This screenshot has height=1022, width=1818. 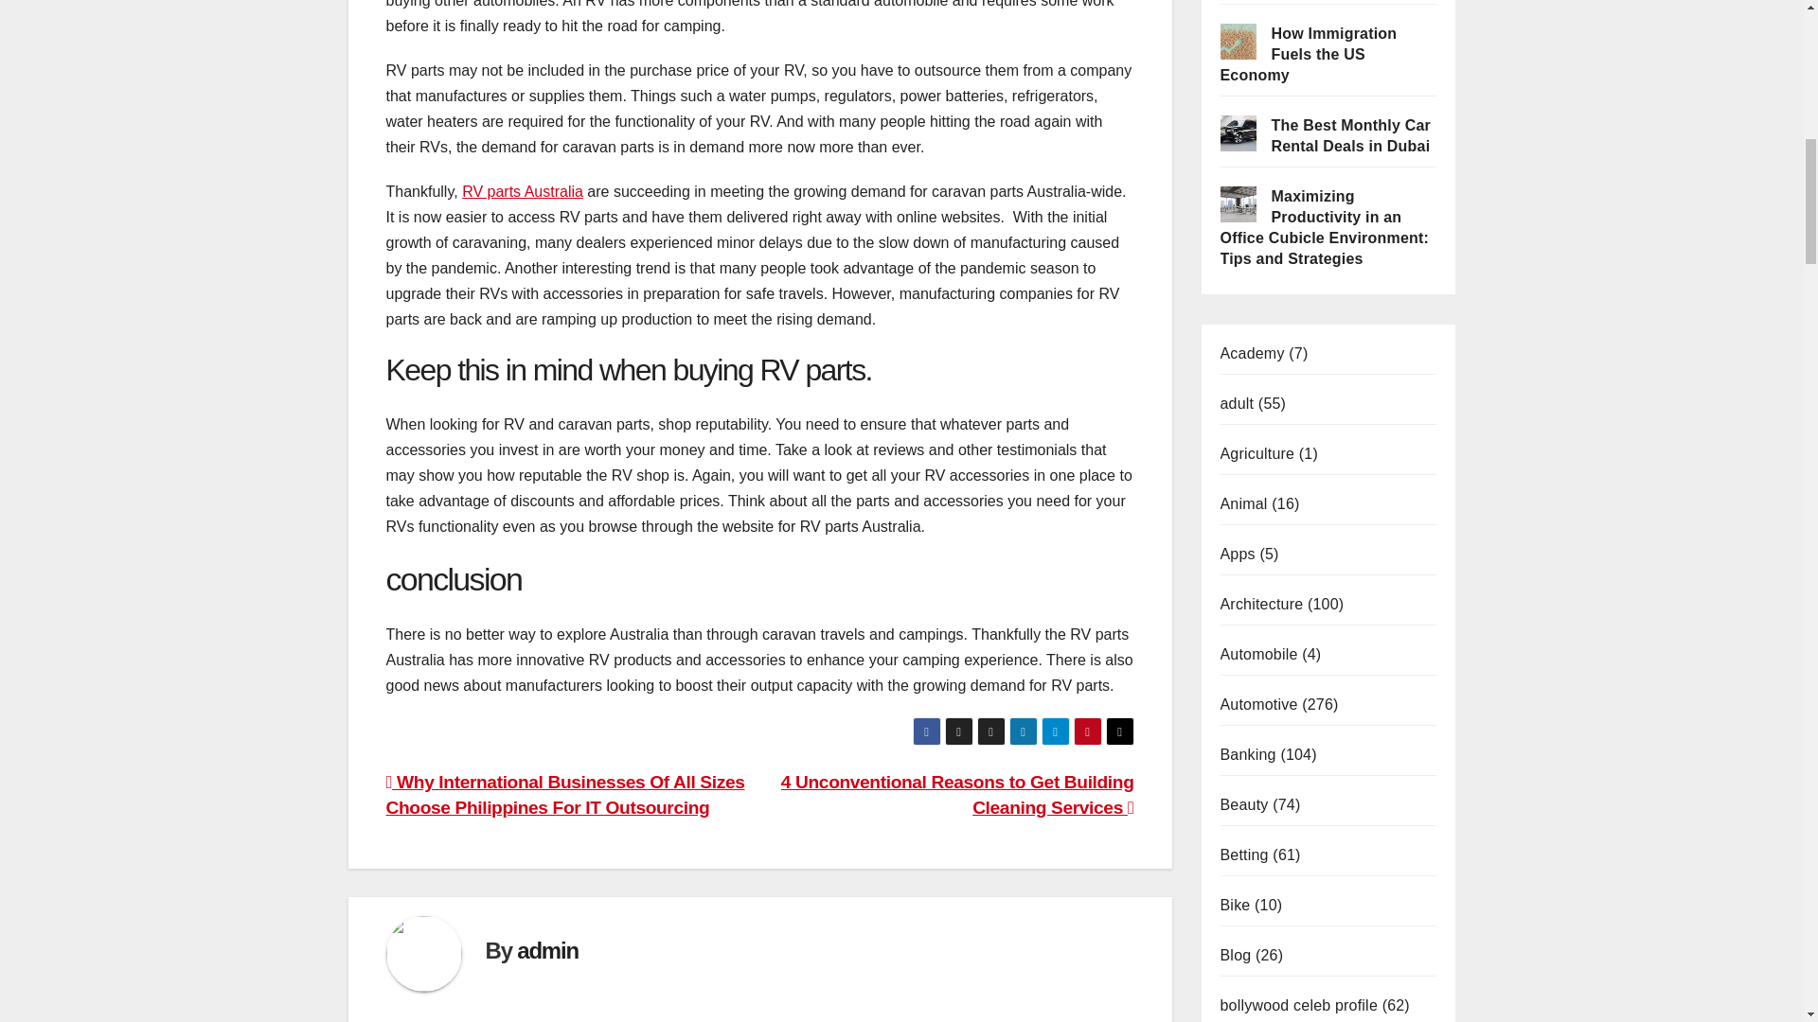 What do you see at coordinates (547, 950) in the screenshot?
I see `admin` at bounding box center [547, 950].